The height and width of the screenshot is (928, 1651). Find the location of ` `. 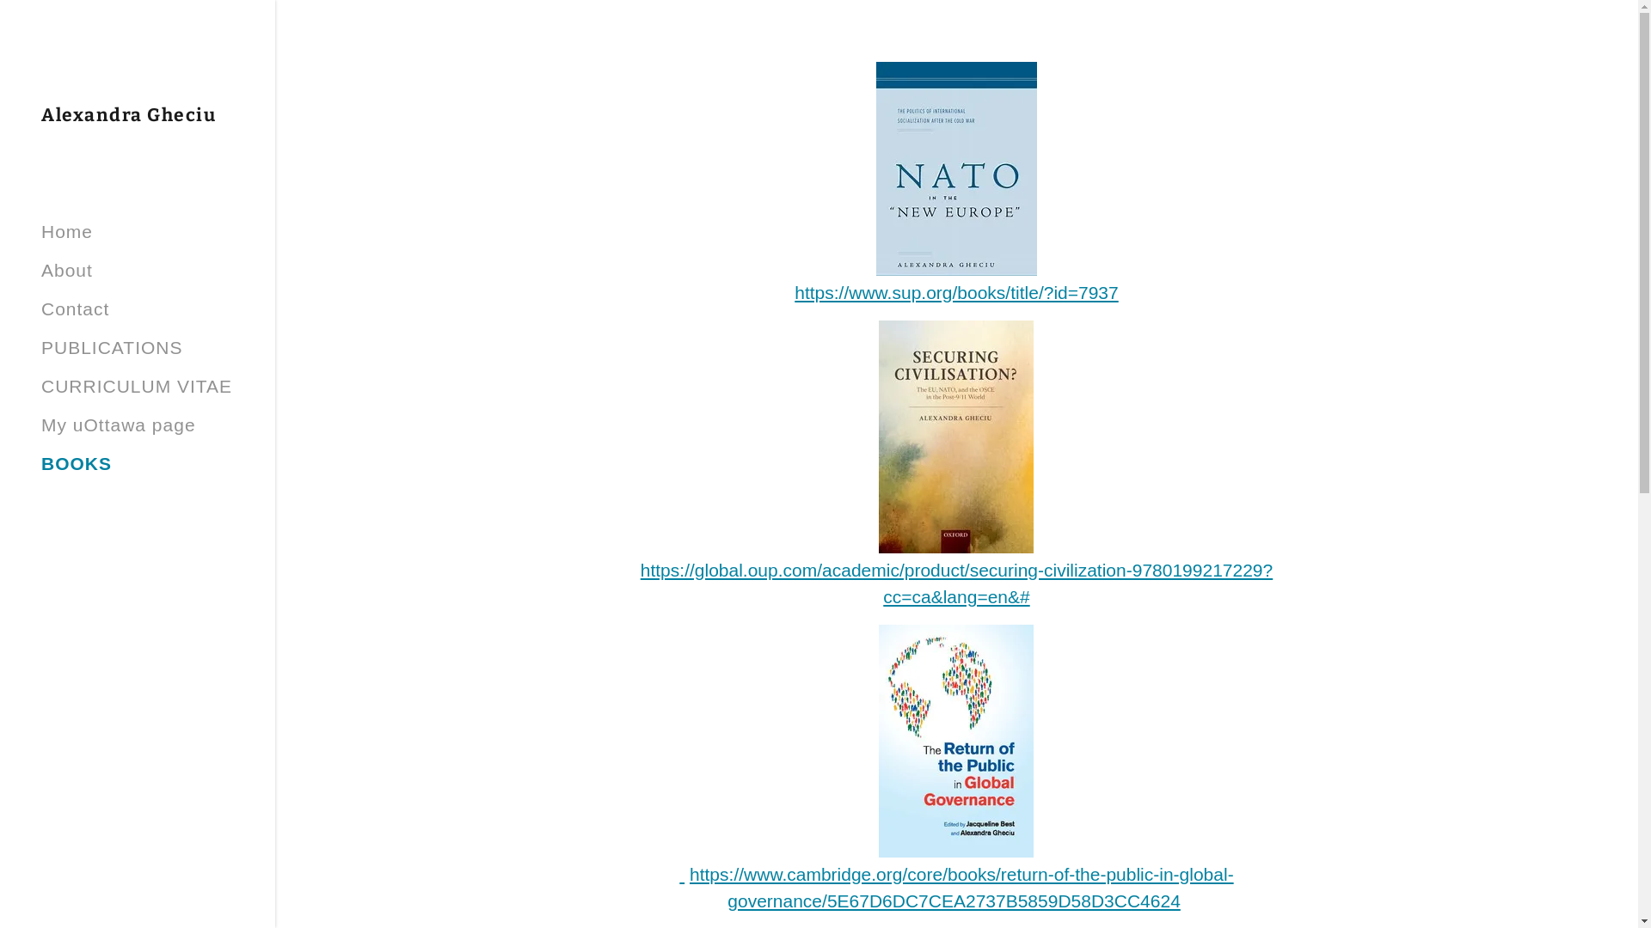

  is located at coordinates (682, 875).